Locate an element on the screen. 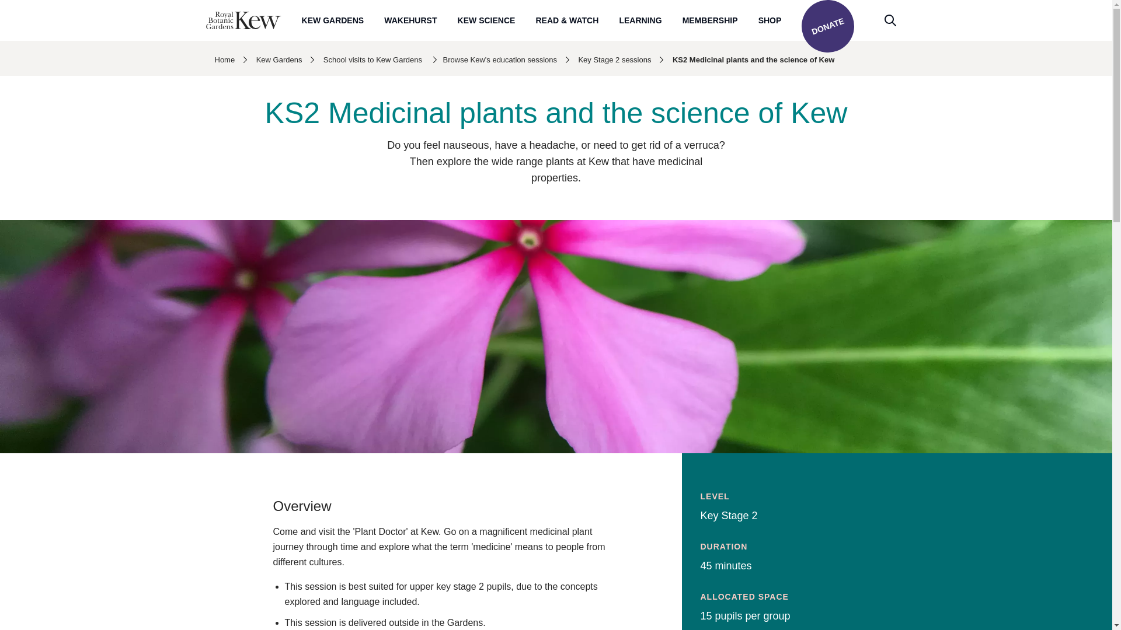  MEMBERSHIP is located at coordinates (710, 20).